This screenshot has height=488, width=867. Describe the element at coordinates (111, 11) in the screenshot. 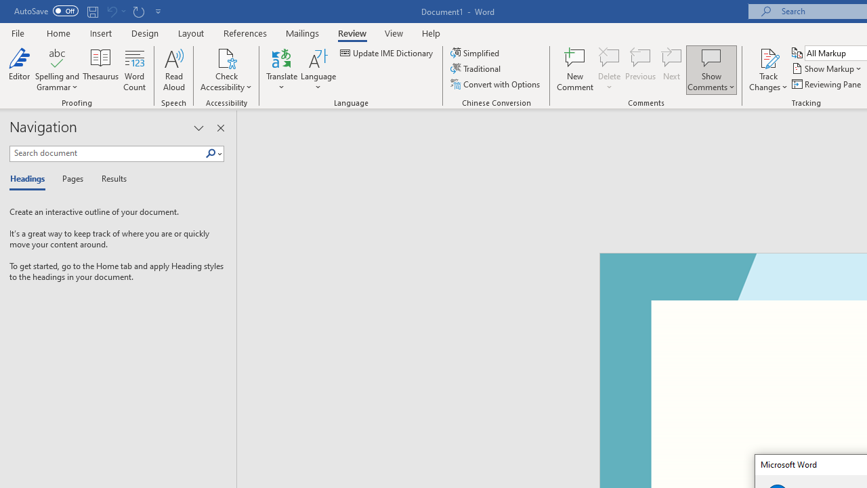

I see `Can't Undo` at that location.